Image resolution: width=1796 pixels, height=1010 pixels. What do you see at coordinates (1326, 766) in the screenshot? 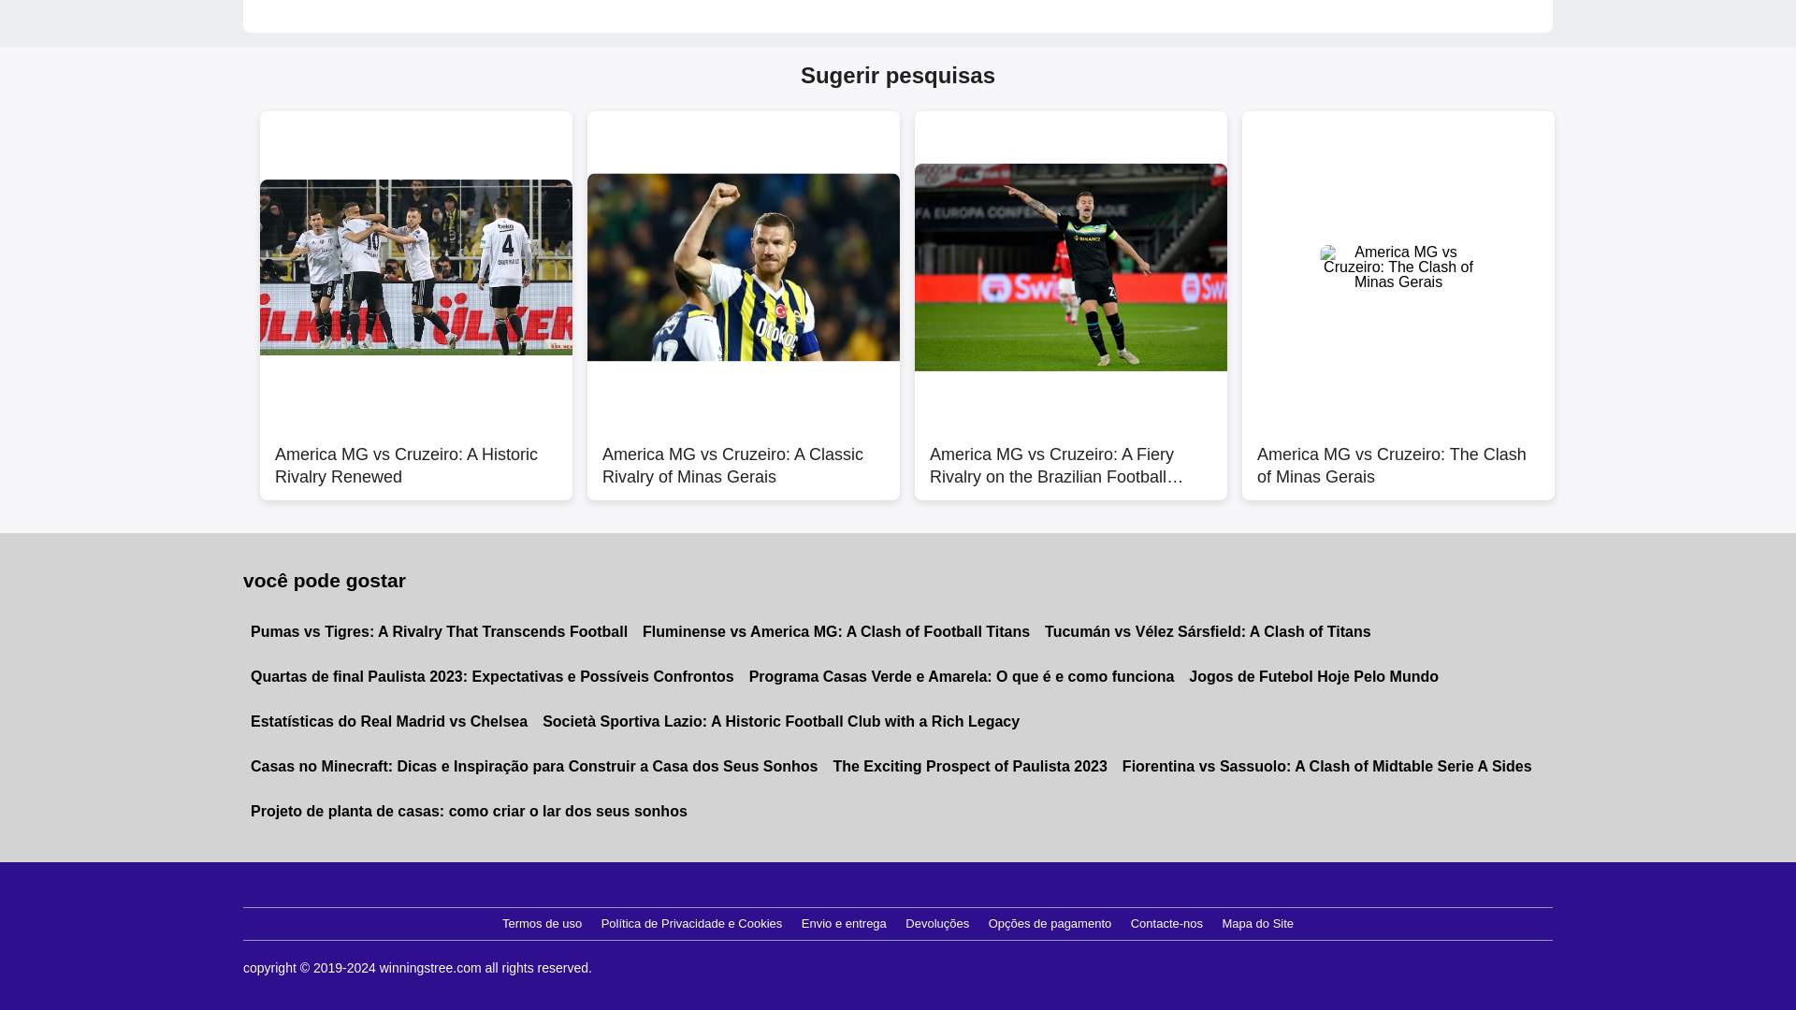
I see `Fiorentina vs Sassuolo: A Clash of Midtable Serie A Sides` at bounding box center [1326, 766].